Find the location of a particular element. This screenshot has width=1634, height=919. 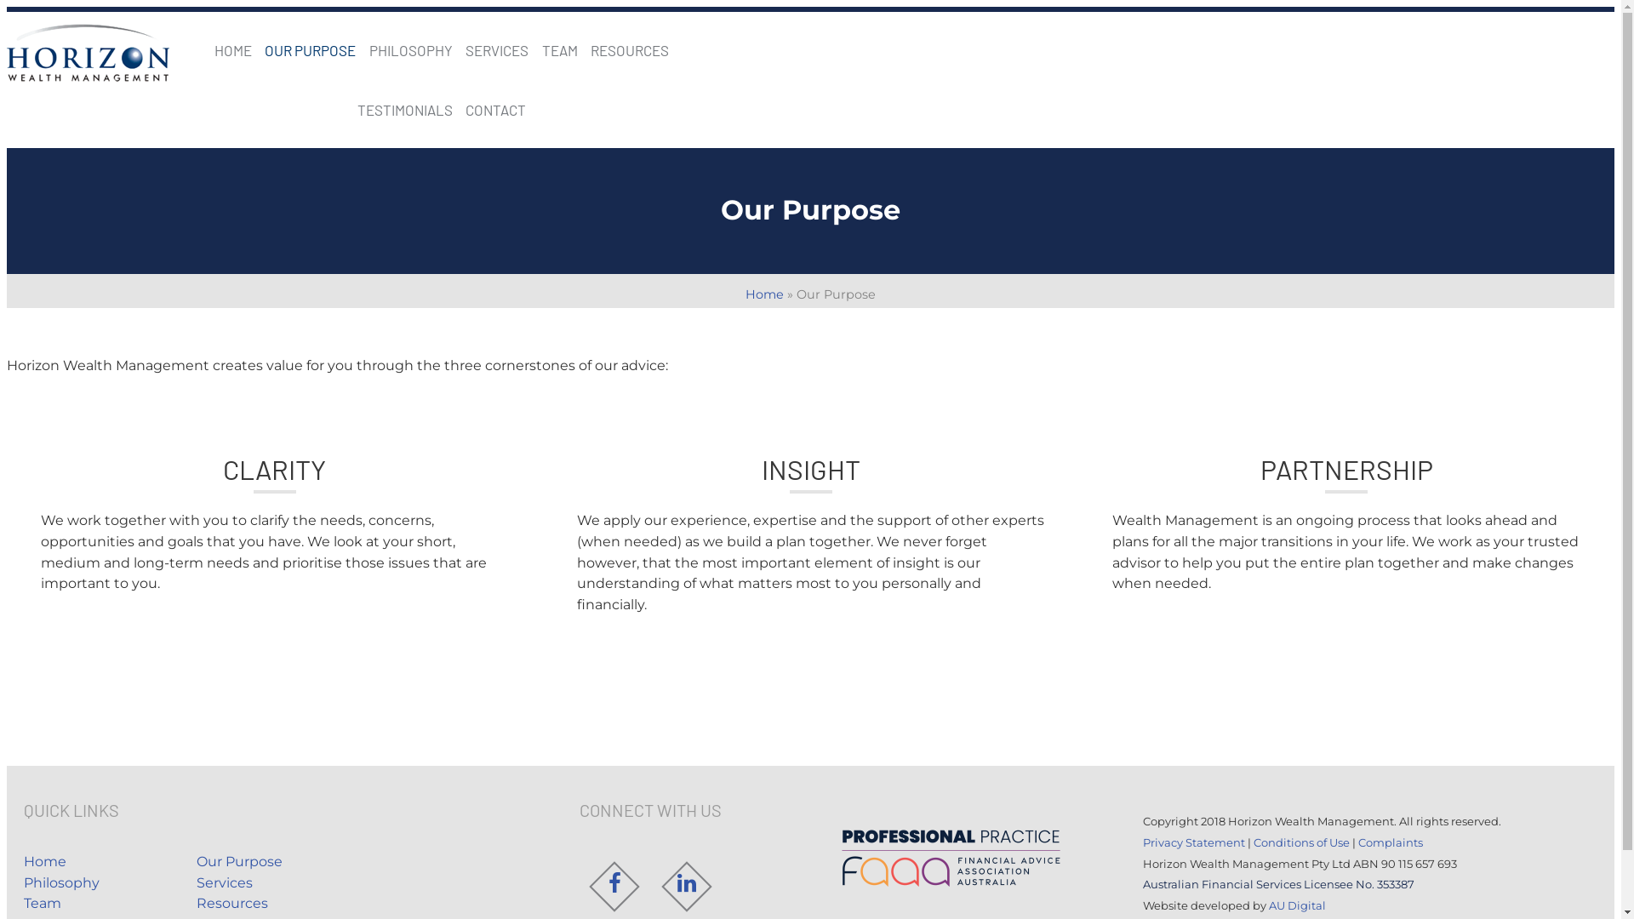

Philosophy is located at coordinates (61, 883).